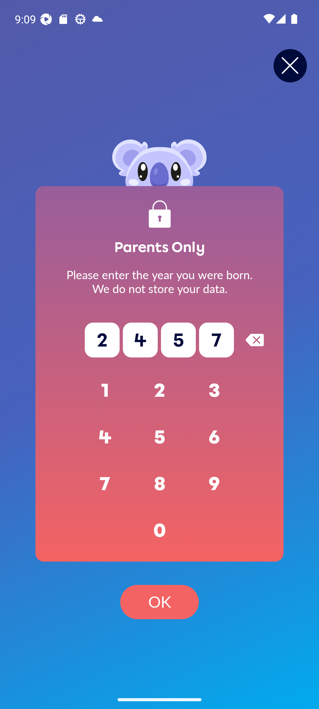 The image size is (319, 709). I want to click on 7, so click(105, 484).